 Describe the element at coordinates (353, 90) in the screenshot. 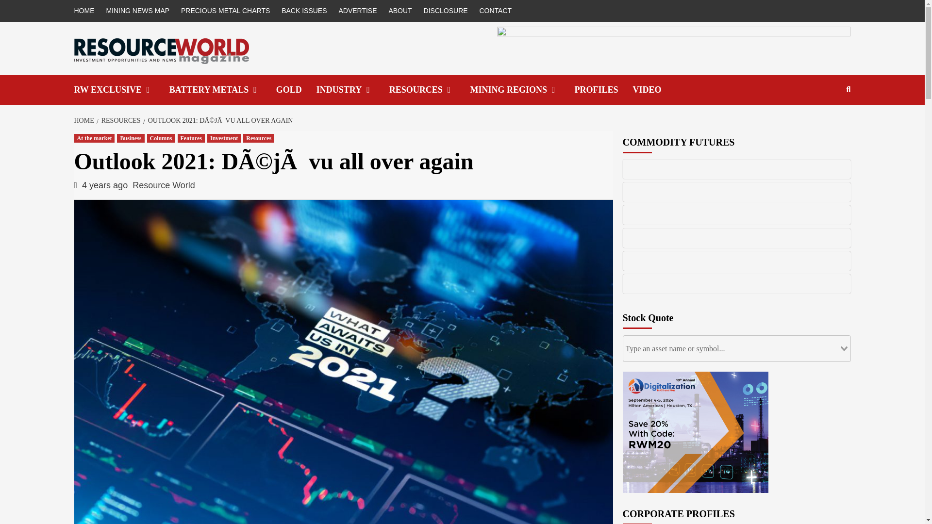

I see `INDUSTRY` at that location.